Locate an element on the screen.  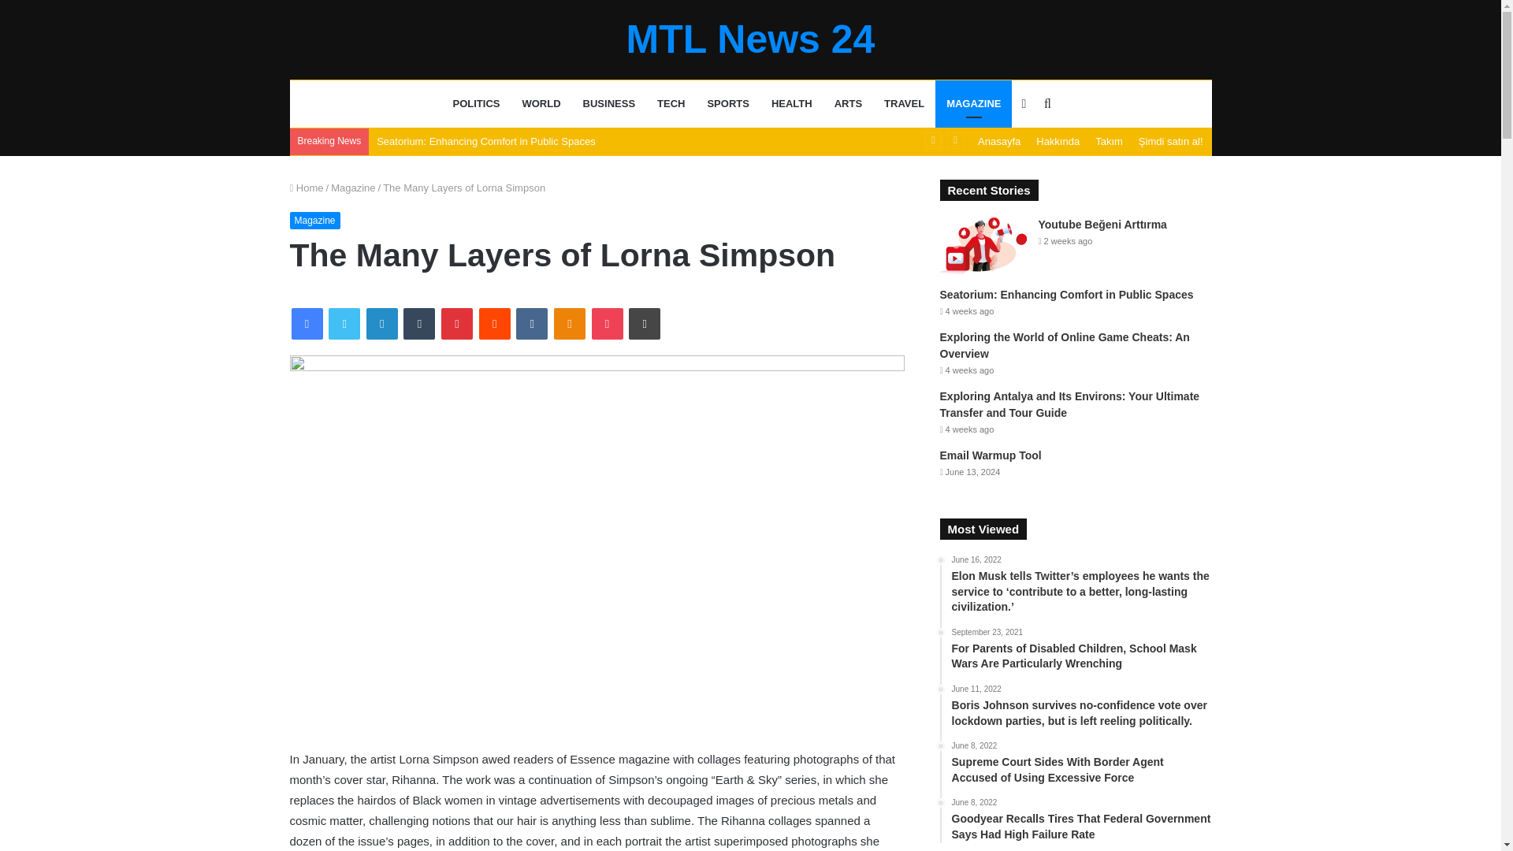
MAGAZINE is located at coordinates (973, 104).